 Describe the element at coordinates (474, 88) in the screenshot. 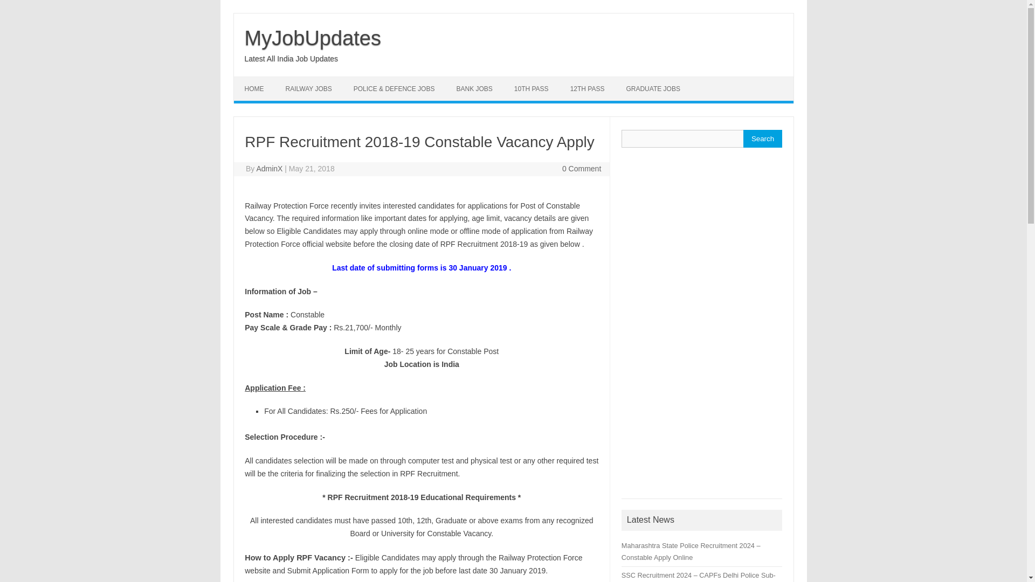

I see `BANK JOBS` at that location.